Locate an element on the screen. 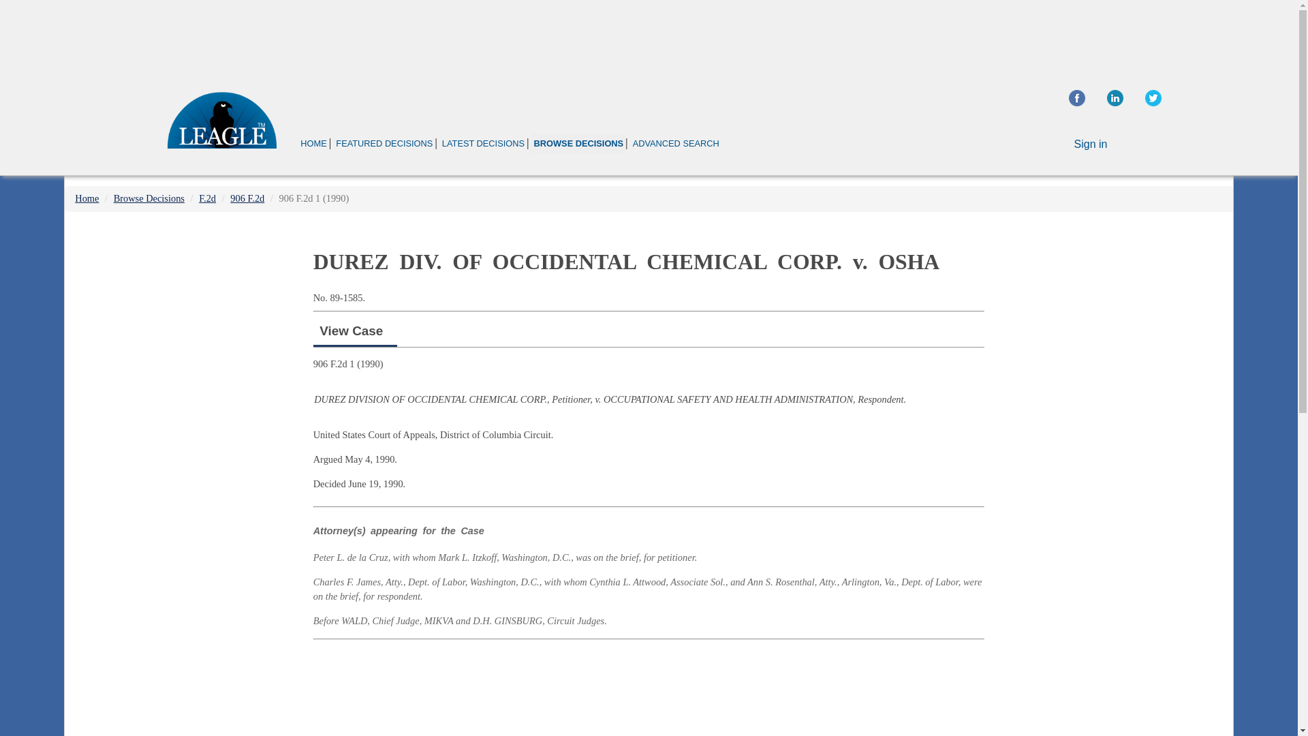 The width and height of the screenshot is (1308, 736). LATEST DECISIONS is located at coordinates (483, 143).